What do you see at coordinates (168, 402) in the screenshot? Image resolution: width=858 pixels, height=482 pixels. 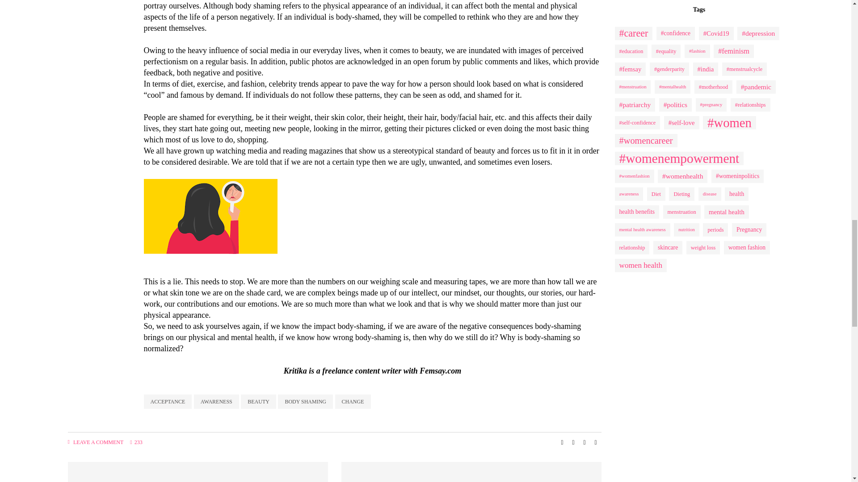 I see `ACCEPTANCE` at bounding box center [168, 402].